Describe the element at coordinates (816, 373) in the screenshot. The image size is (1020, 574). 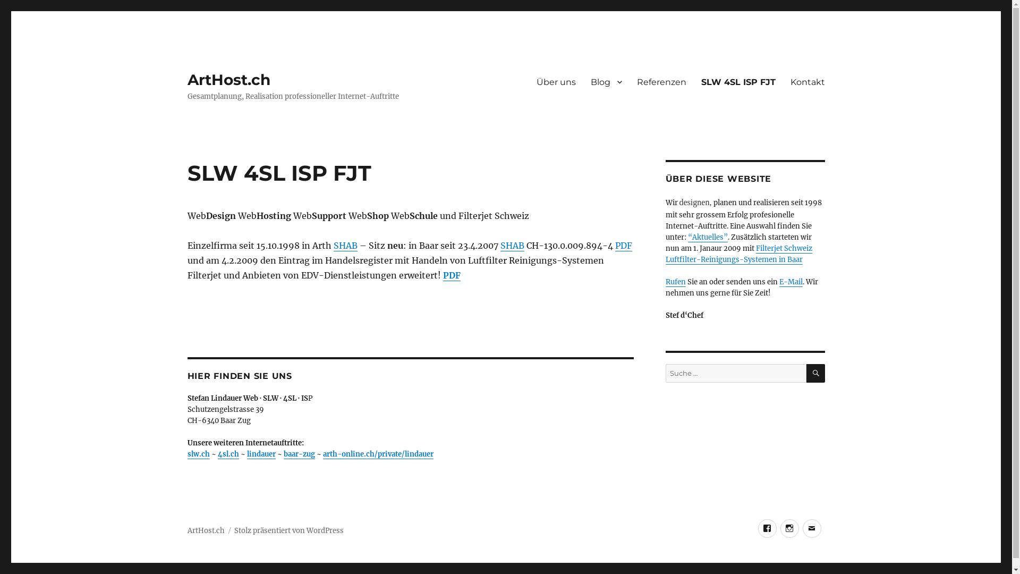
I see `SUCHE` at that location.